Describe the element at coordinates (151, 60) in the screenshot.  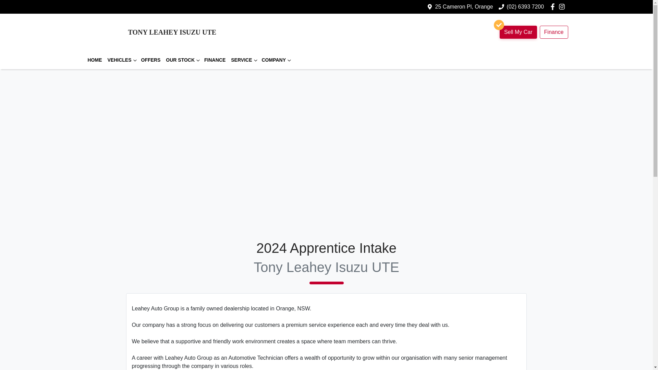
I see `OFFERS` at that location.